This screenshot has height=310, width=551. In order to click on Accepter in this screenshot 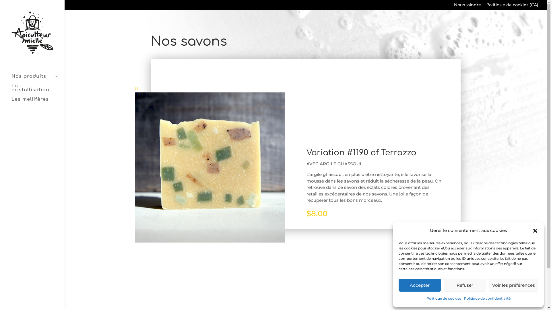, I will do `click(420, 285)`.